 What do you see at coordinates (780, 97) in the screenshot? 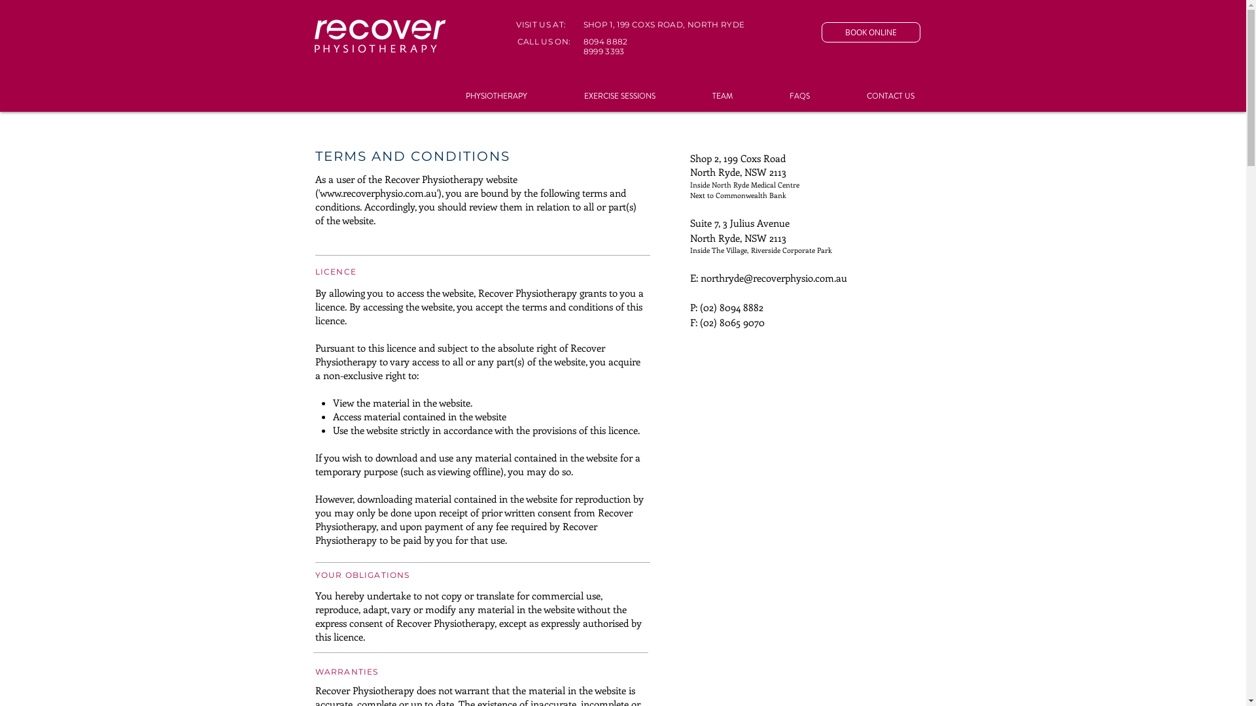
I see `FAQS` at bounding box center [780, 97].